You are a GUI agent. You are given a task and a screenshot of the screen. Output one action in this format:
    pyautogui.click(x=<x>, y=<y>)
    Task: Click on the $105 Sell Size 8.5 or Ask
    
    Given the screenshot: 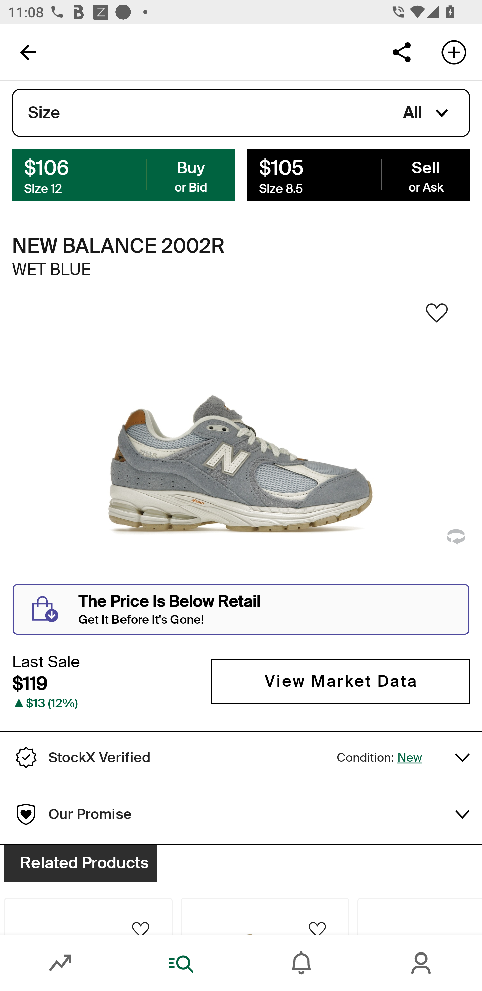 What is the action you would take?
    pyautogui.click(x=358, y=174)
    